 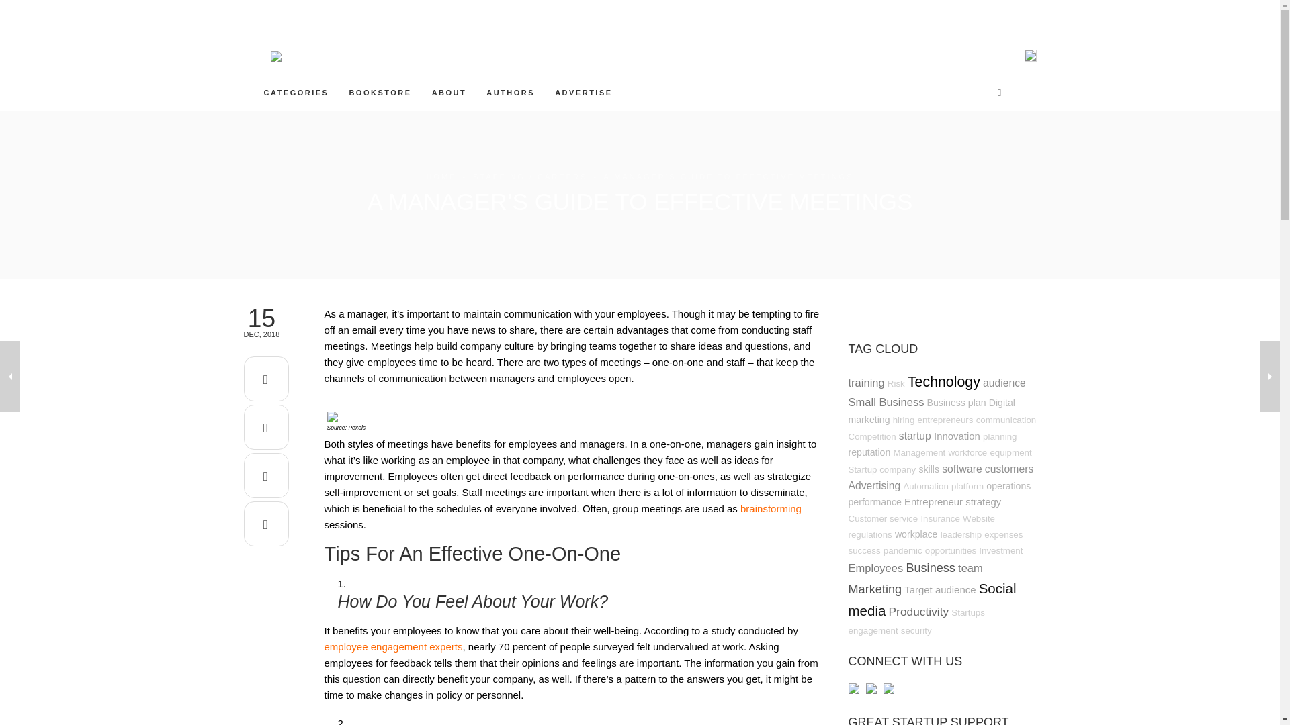 What do you see at coordinates (771, 508) in the screenshot?
I see `brainstorming` at bounding box center [771, 508].